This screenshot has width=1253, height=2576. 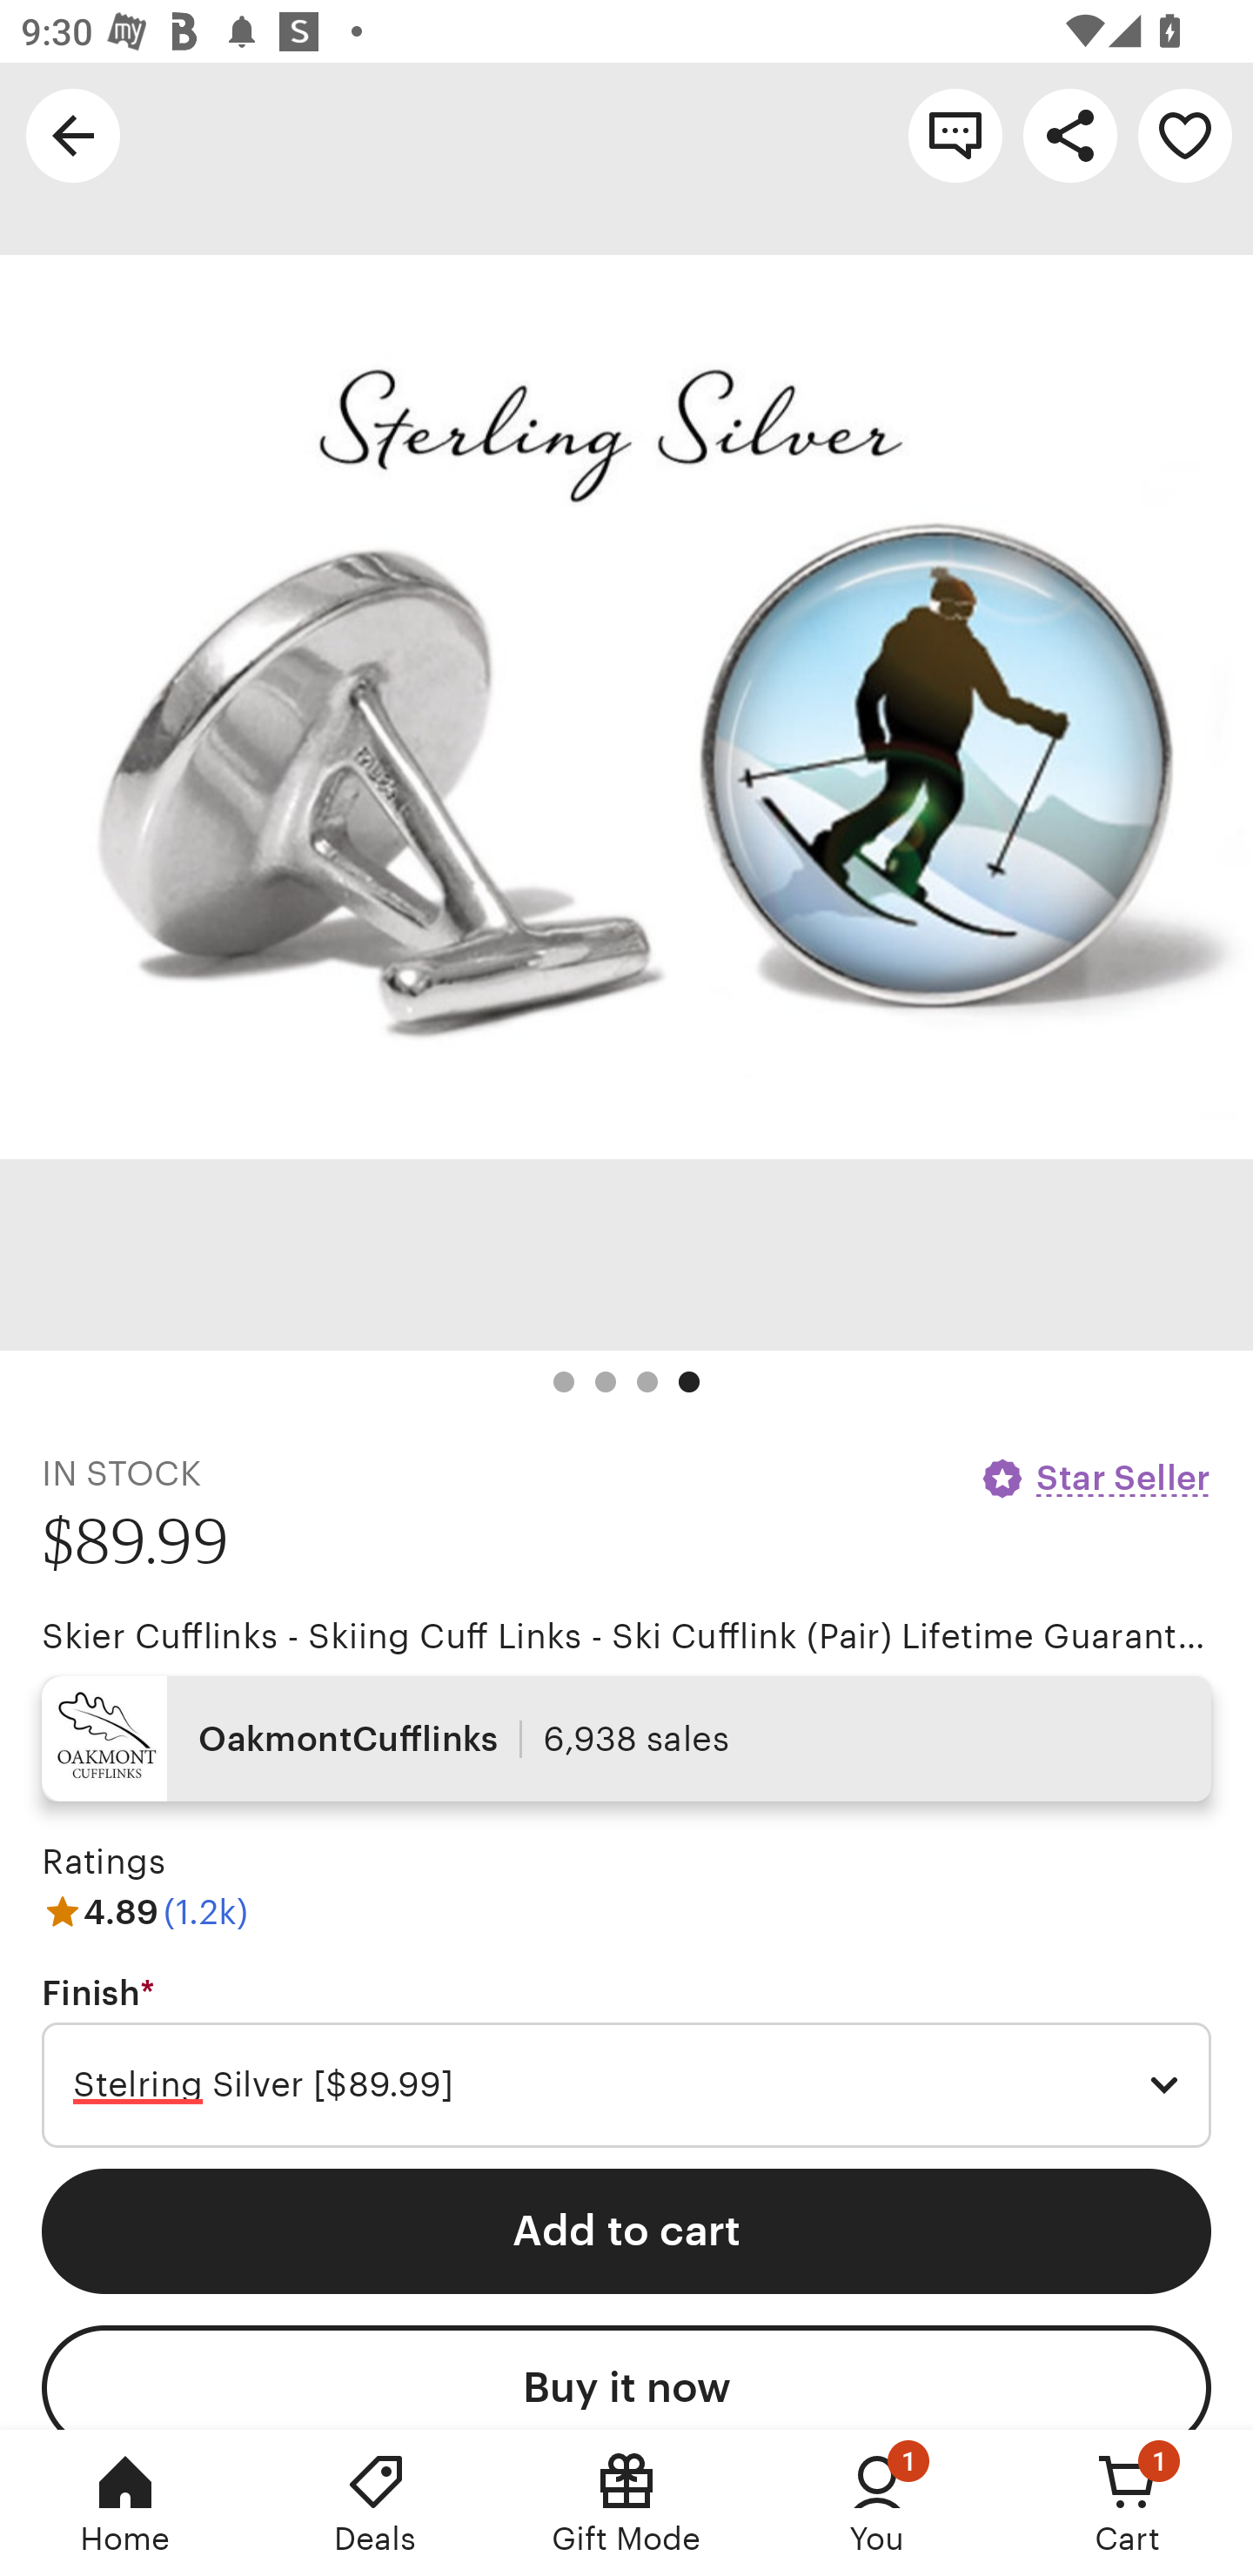 I want to click on Stelring Silver [$89.99], so click(x=626, y=2085).